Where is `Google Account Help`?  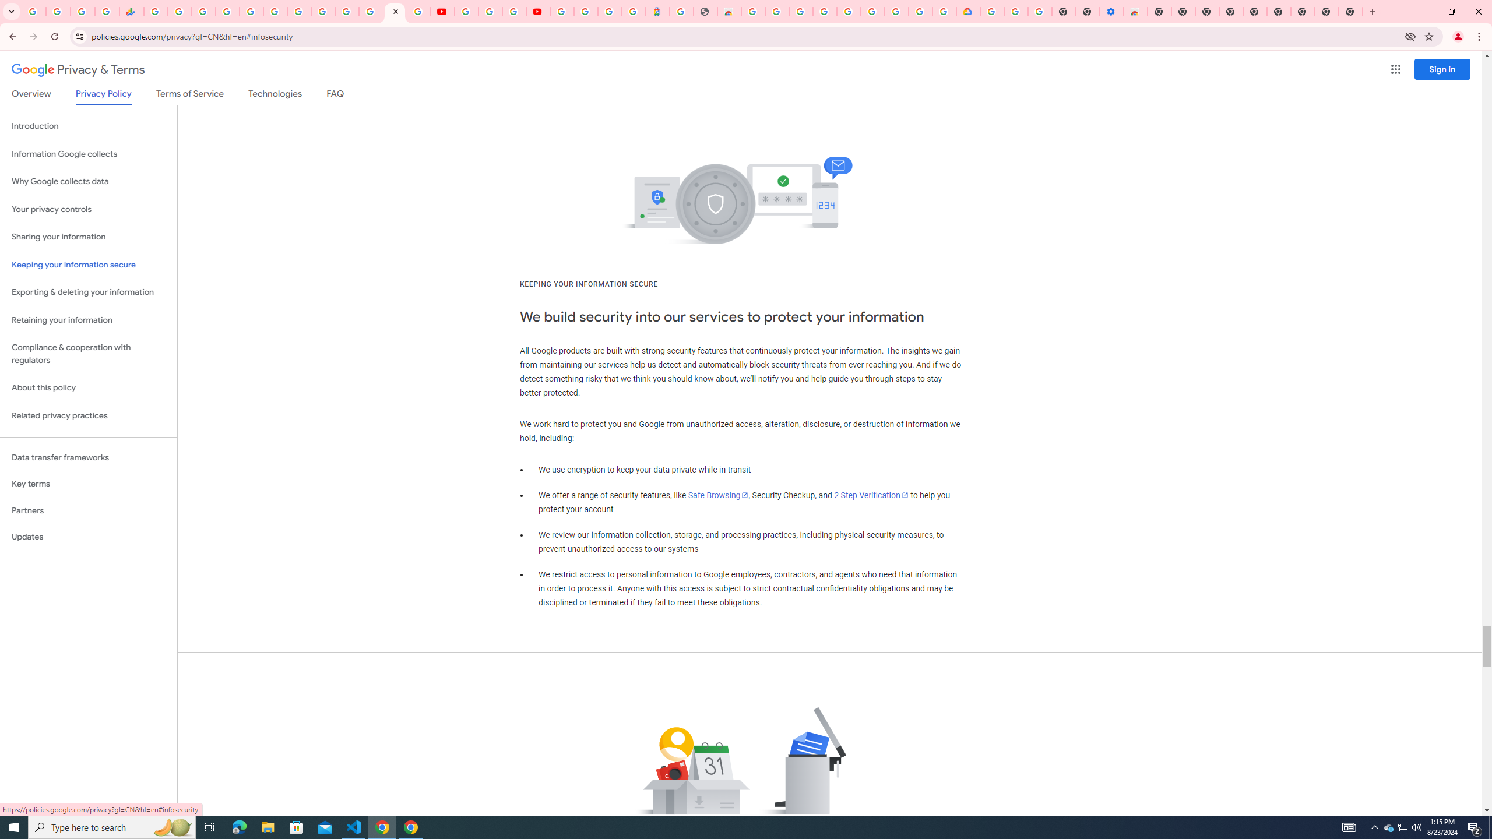
Google Account Help is located at coordinates (872, 12).